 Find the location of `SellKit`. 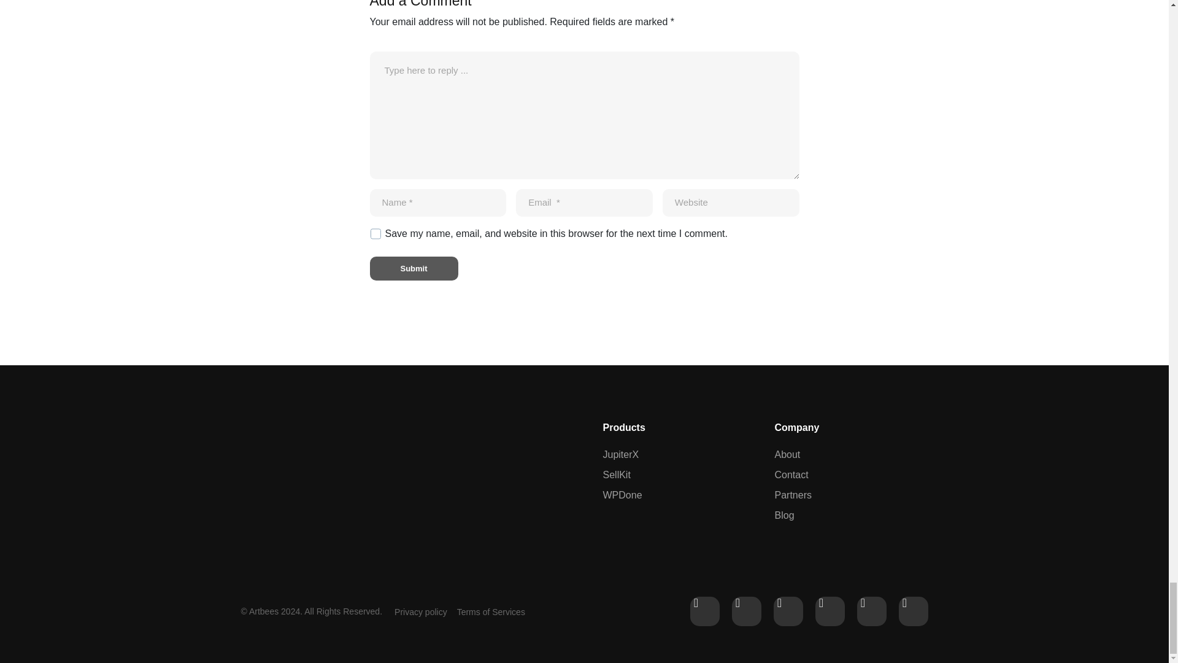

SellKit is located at coordinates (676, 475).